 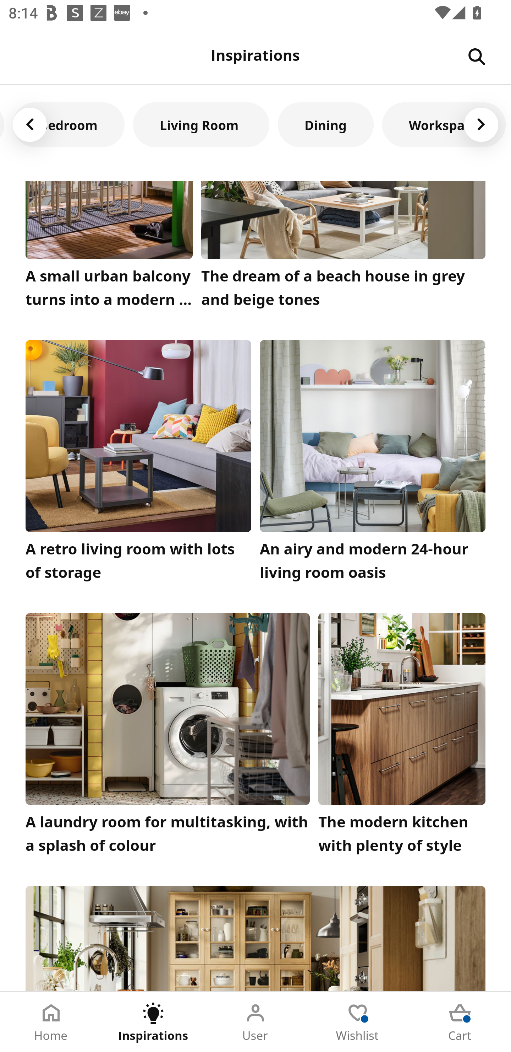 I want to click on The modern kitchen with plenty of style, so click(x=402, y=737).